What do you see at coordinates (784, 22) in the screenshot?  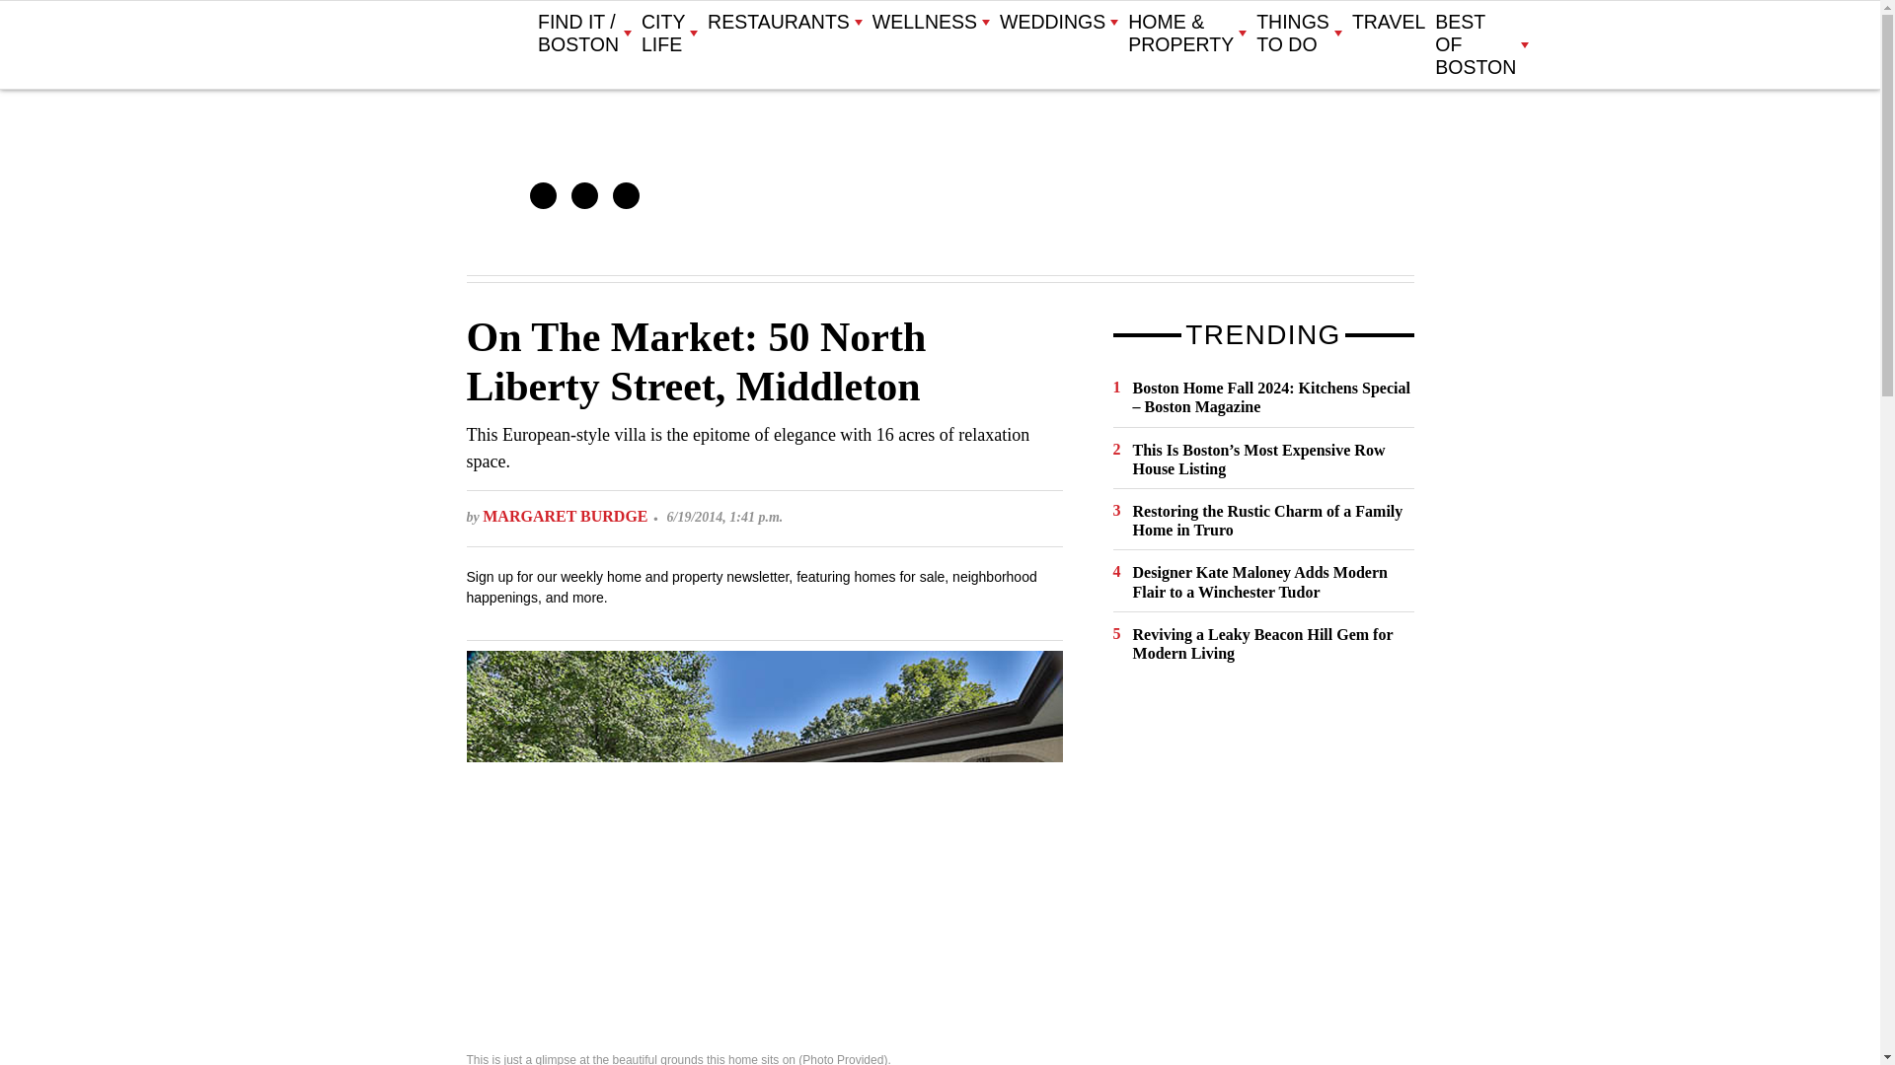 I see `RESTAURANTS` at bounding box center [784, 22].